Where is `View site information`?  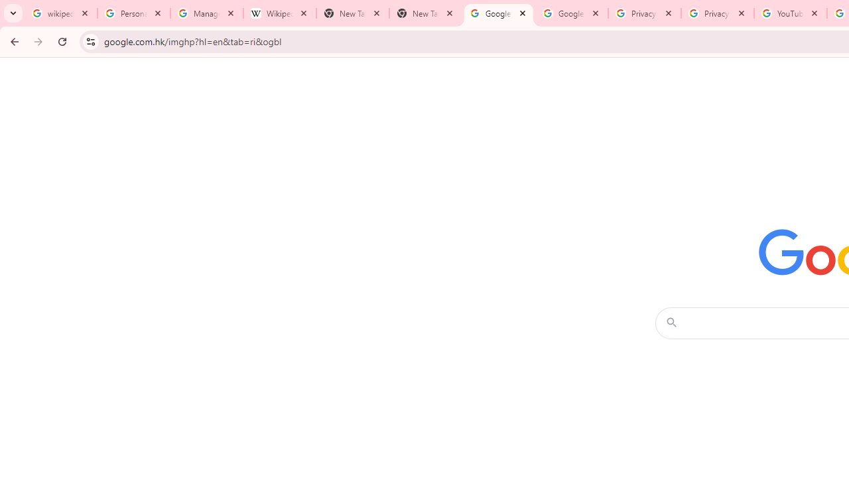
View site information is located at coordinates (90, 41).